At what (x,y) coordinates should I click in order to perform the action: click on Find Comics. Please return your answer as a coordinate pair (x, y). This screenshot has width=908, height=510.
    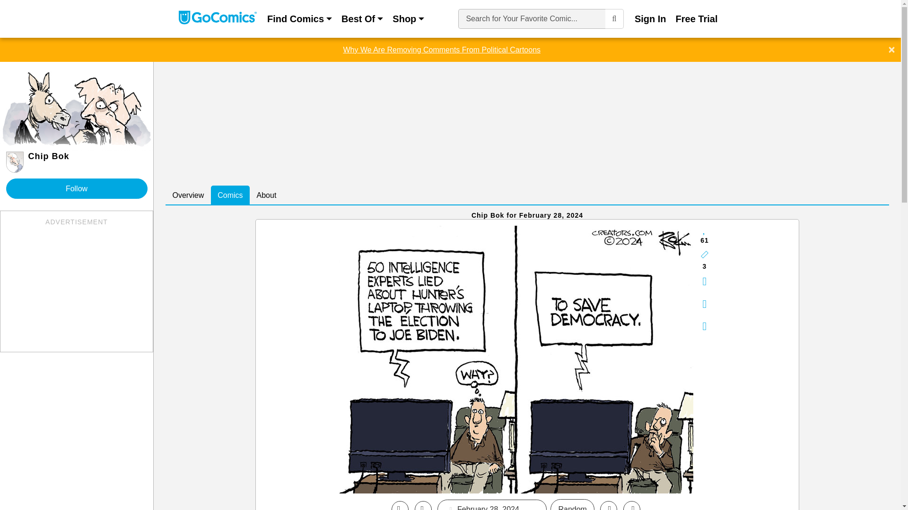
    Looking at the image, I should click on (299, 19).